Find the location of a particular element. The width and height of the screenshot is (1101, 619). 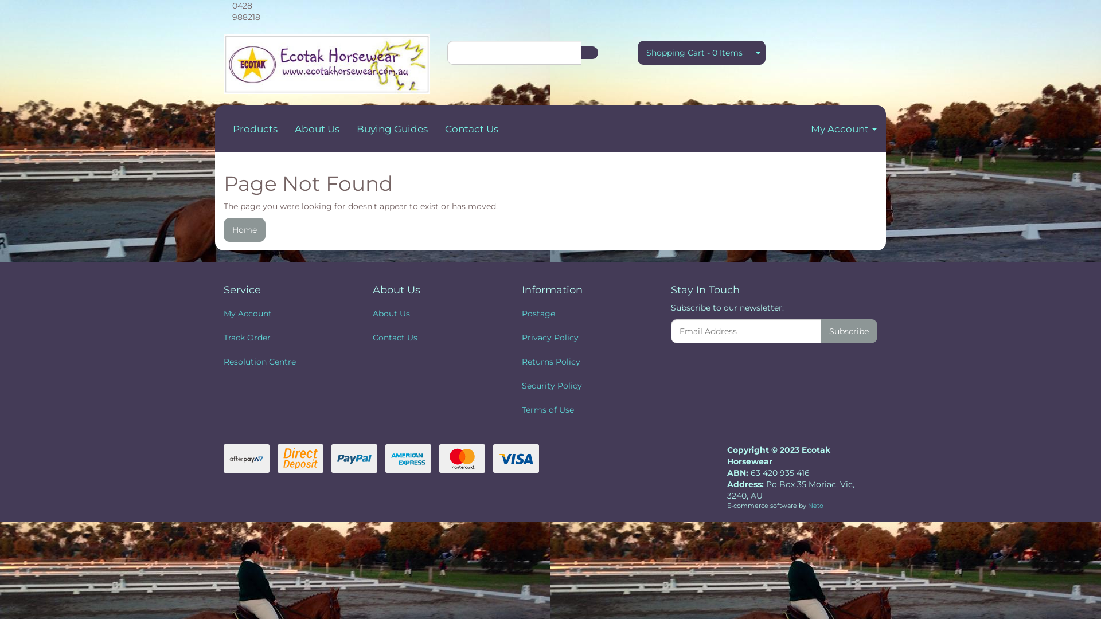

Security Policy is located at coordinates (584, 386).